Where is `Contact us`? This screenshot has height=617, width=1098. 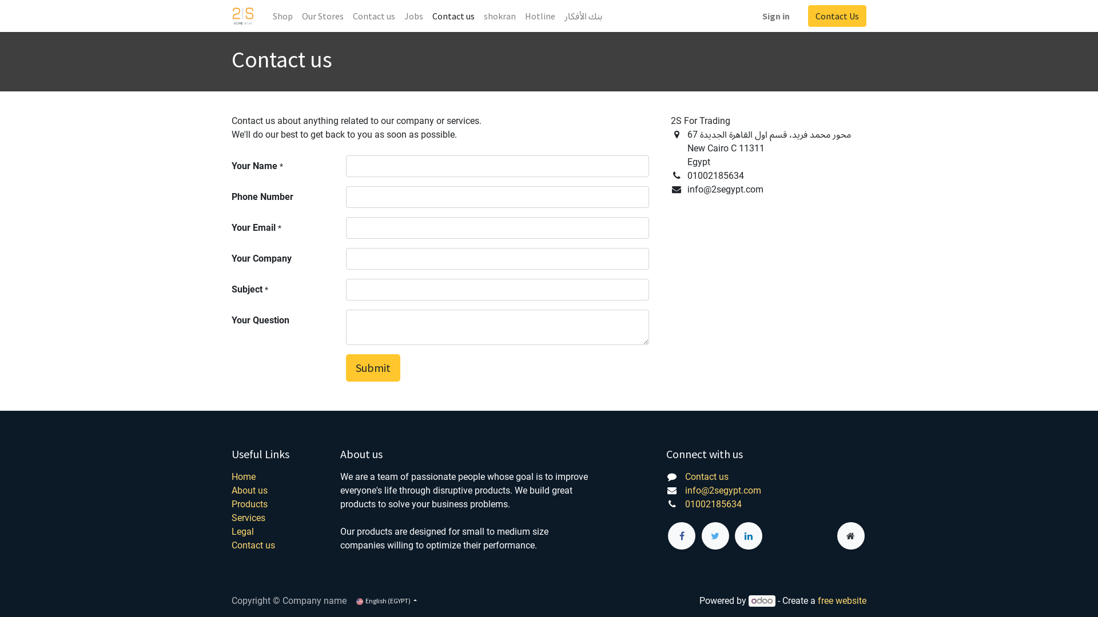 Contact us is located at coordinates (253, 545).